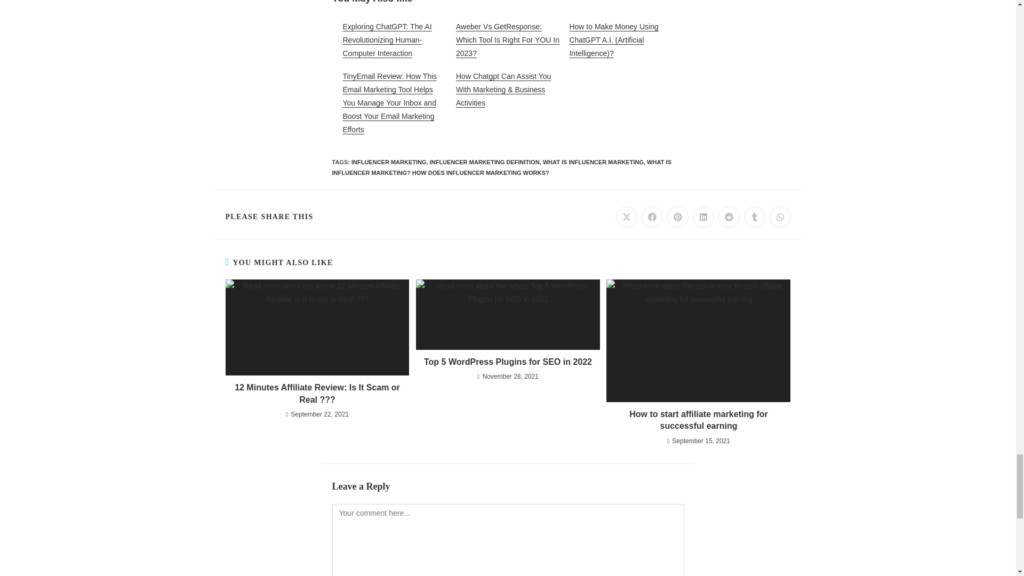 Image resolution: width=1024 pixels, height=576 pixels. Describe the element at coordinates (593, 162) in the screenshot. I see `WHAT IS INFLUENCER MARKETING` at that location.